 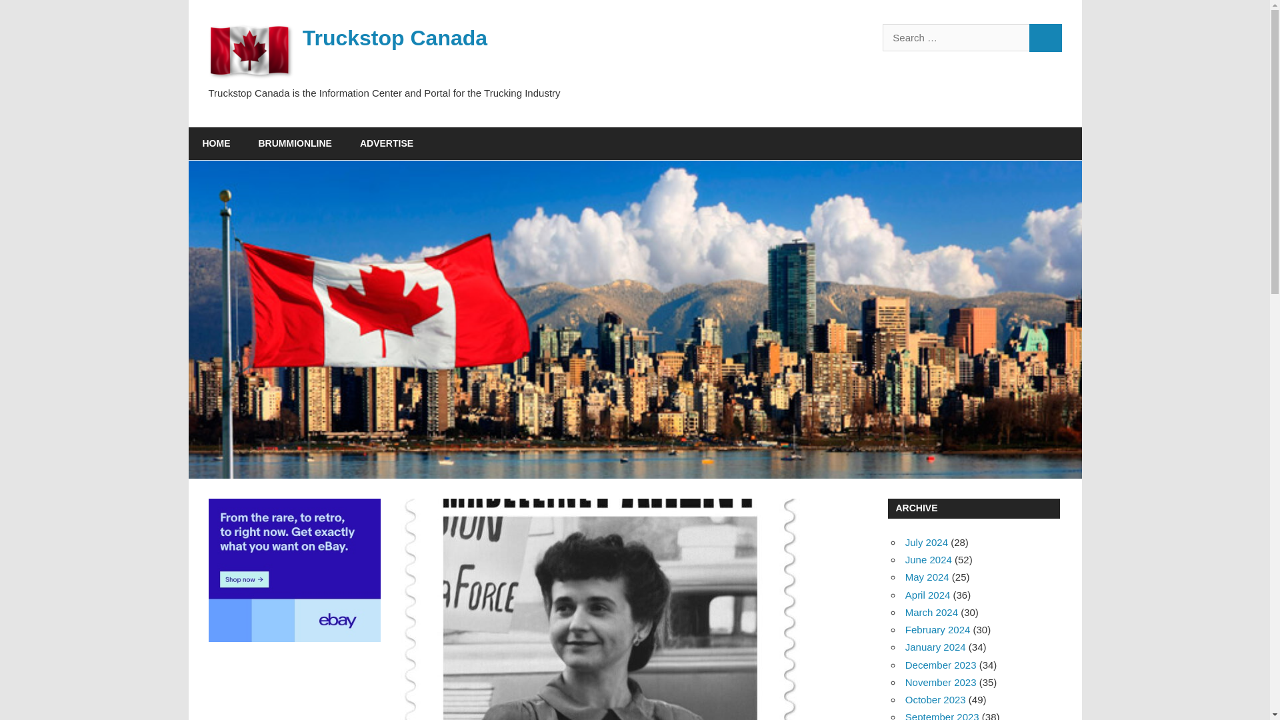 What do you see at coordinates (940, 683) in the screenshot?
I see `November 2023` at bounding box center [940, 683].